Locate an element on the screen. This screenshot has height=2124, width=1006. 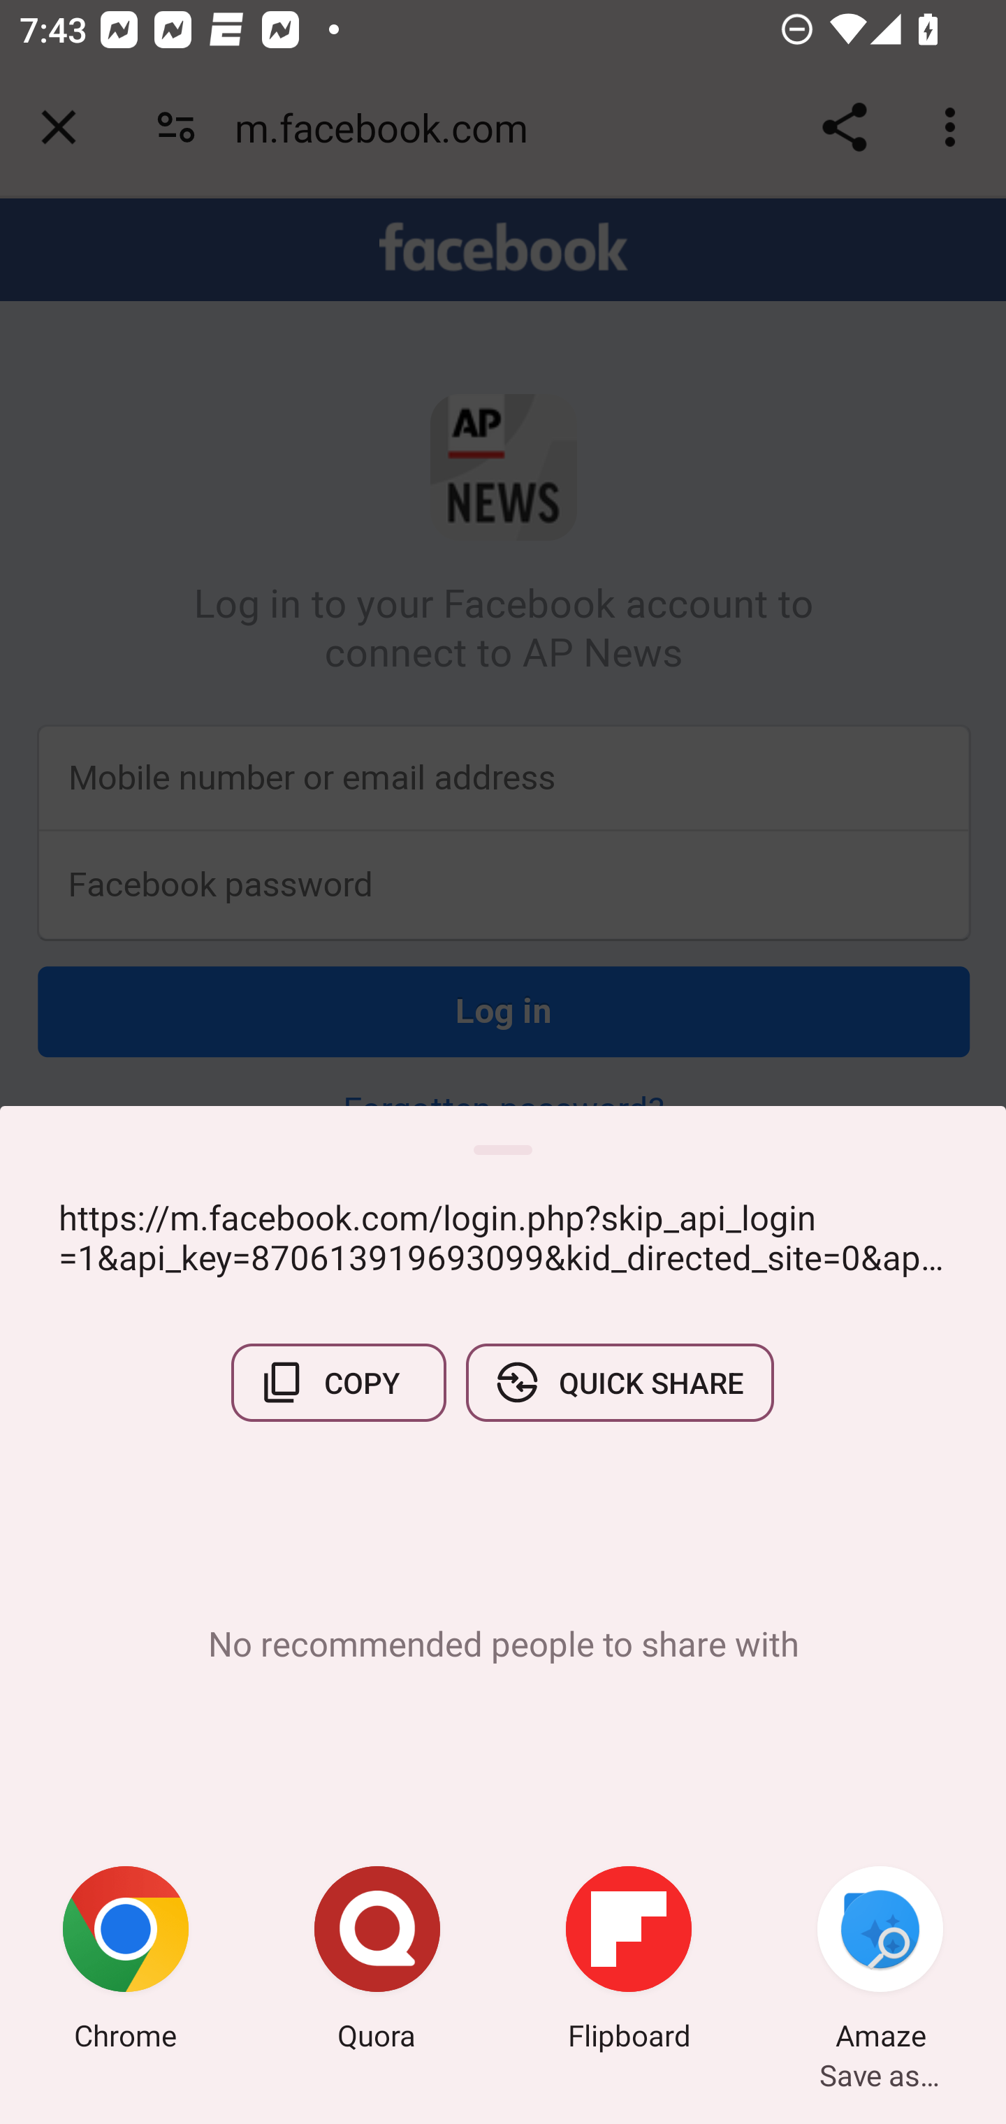
Flipboard is located at coordinates (629, 1962).